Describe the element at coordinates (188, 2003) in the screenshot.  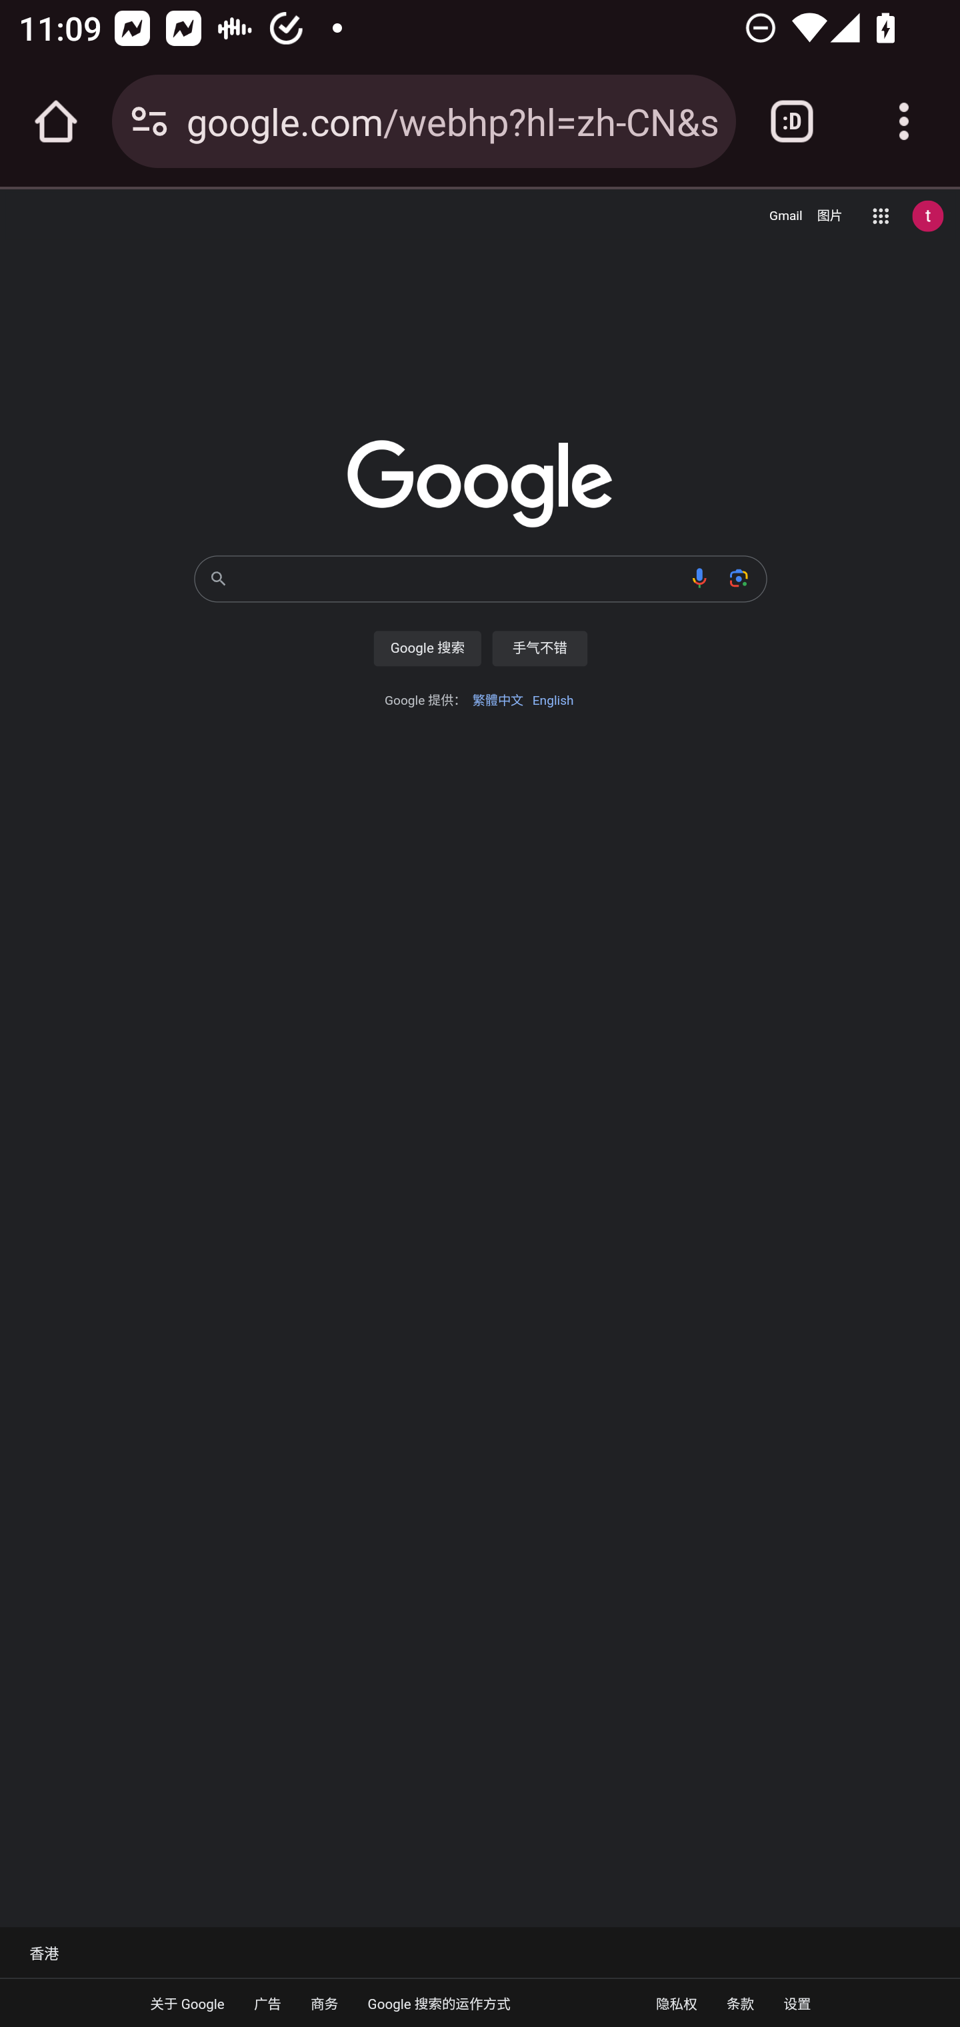
I see `关于 Google` at that location.